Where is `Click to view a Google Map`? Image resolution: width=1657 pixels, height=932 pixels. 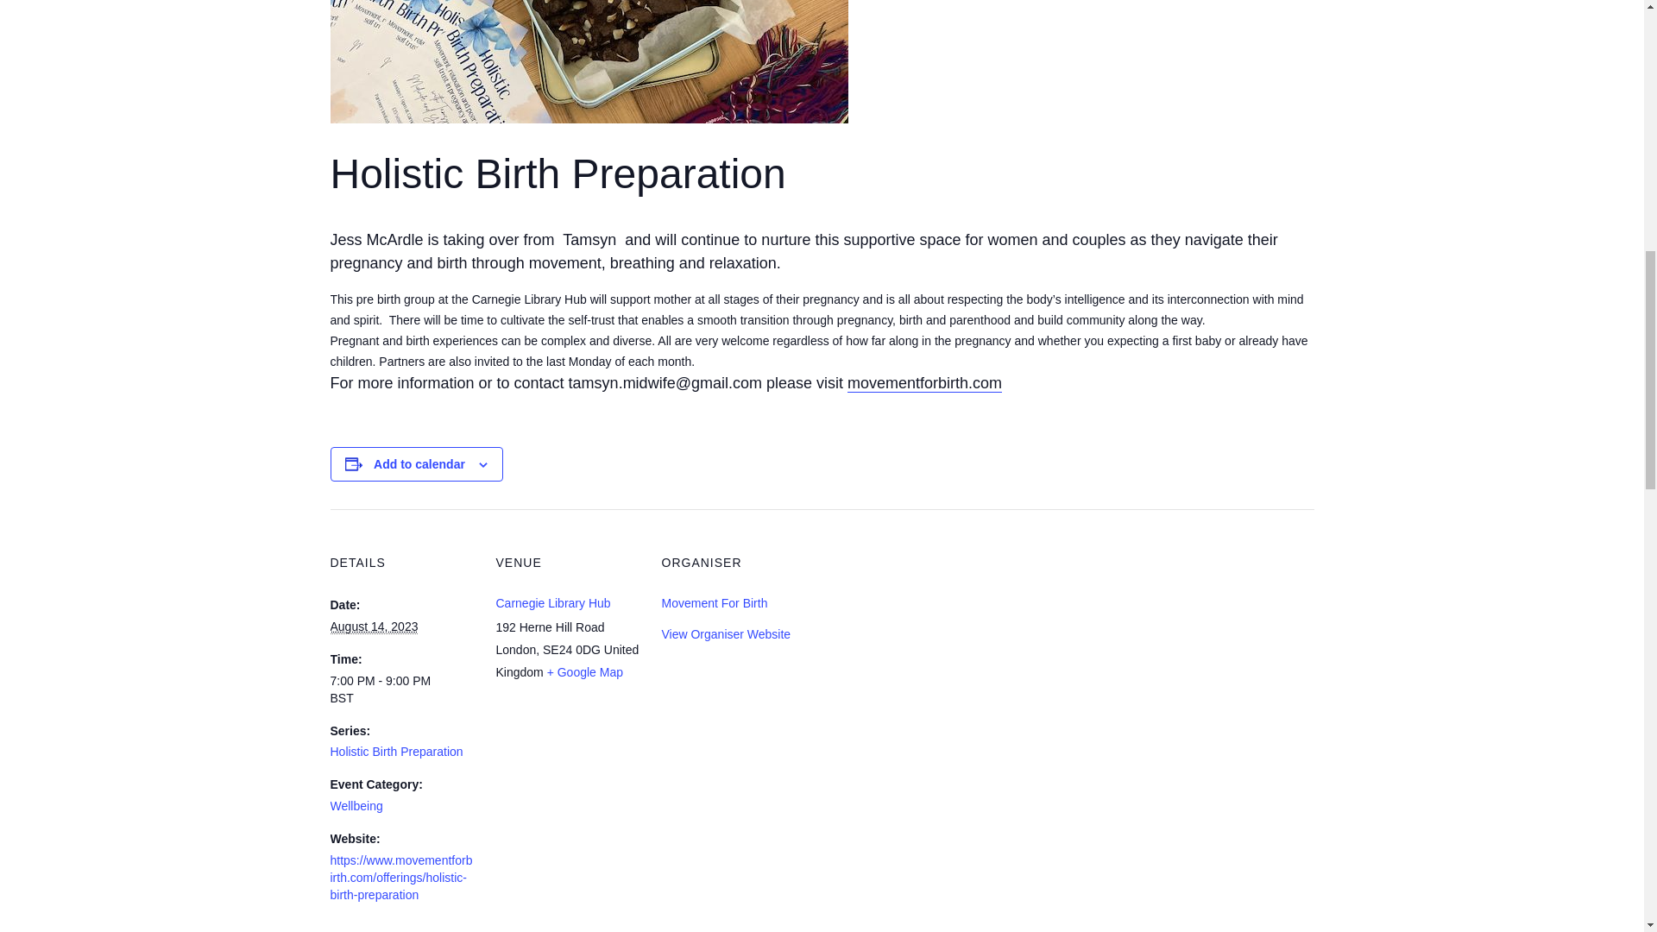 Click to view a Google Map is located at coordinates (584, 672).